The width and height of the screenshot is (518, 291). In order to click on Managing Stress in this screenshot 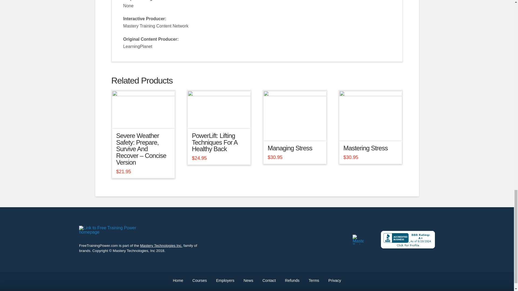, I will do `click(290, 148)`.